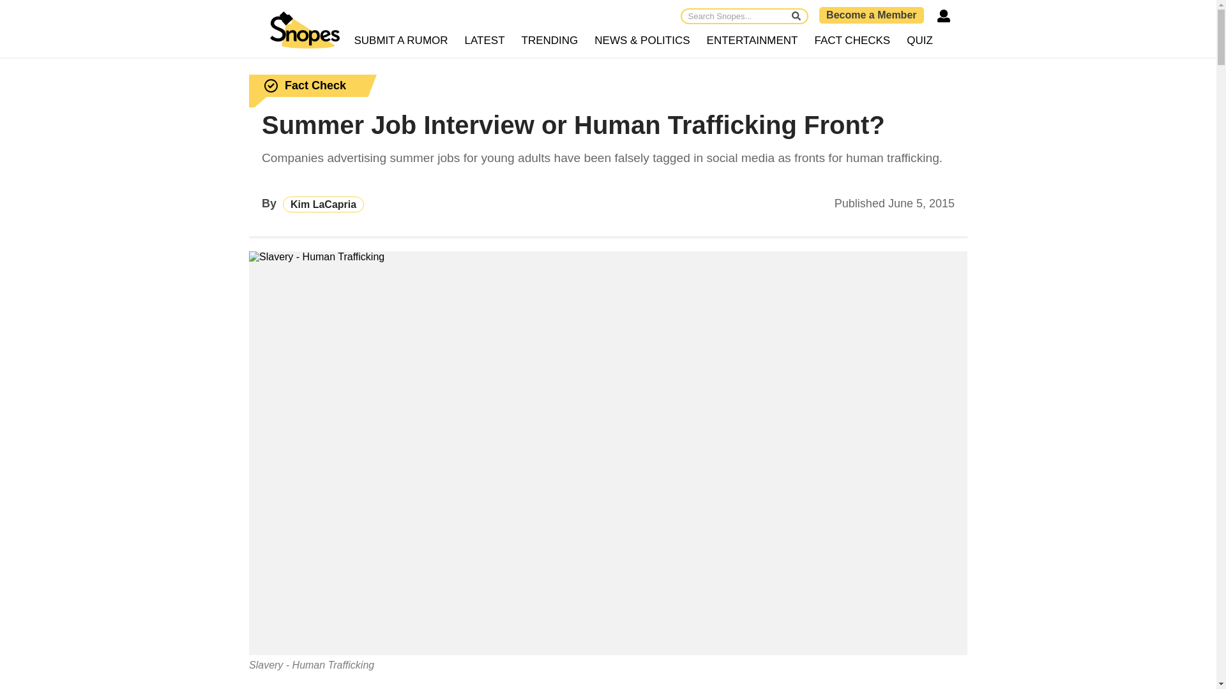 Image resolution: width=1226 pixels, height=689 pixels. I want to click on FACT CHECKS, so click(852, 41).